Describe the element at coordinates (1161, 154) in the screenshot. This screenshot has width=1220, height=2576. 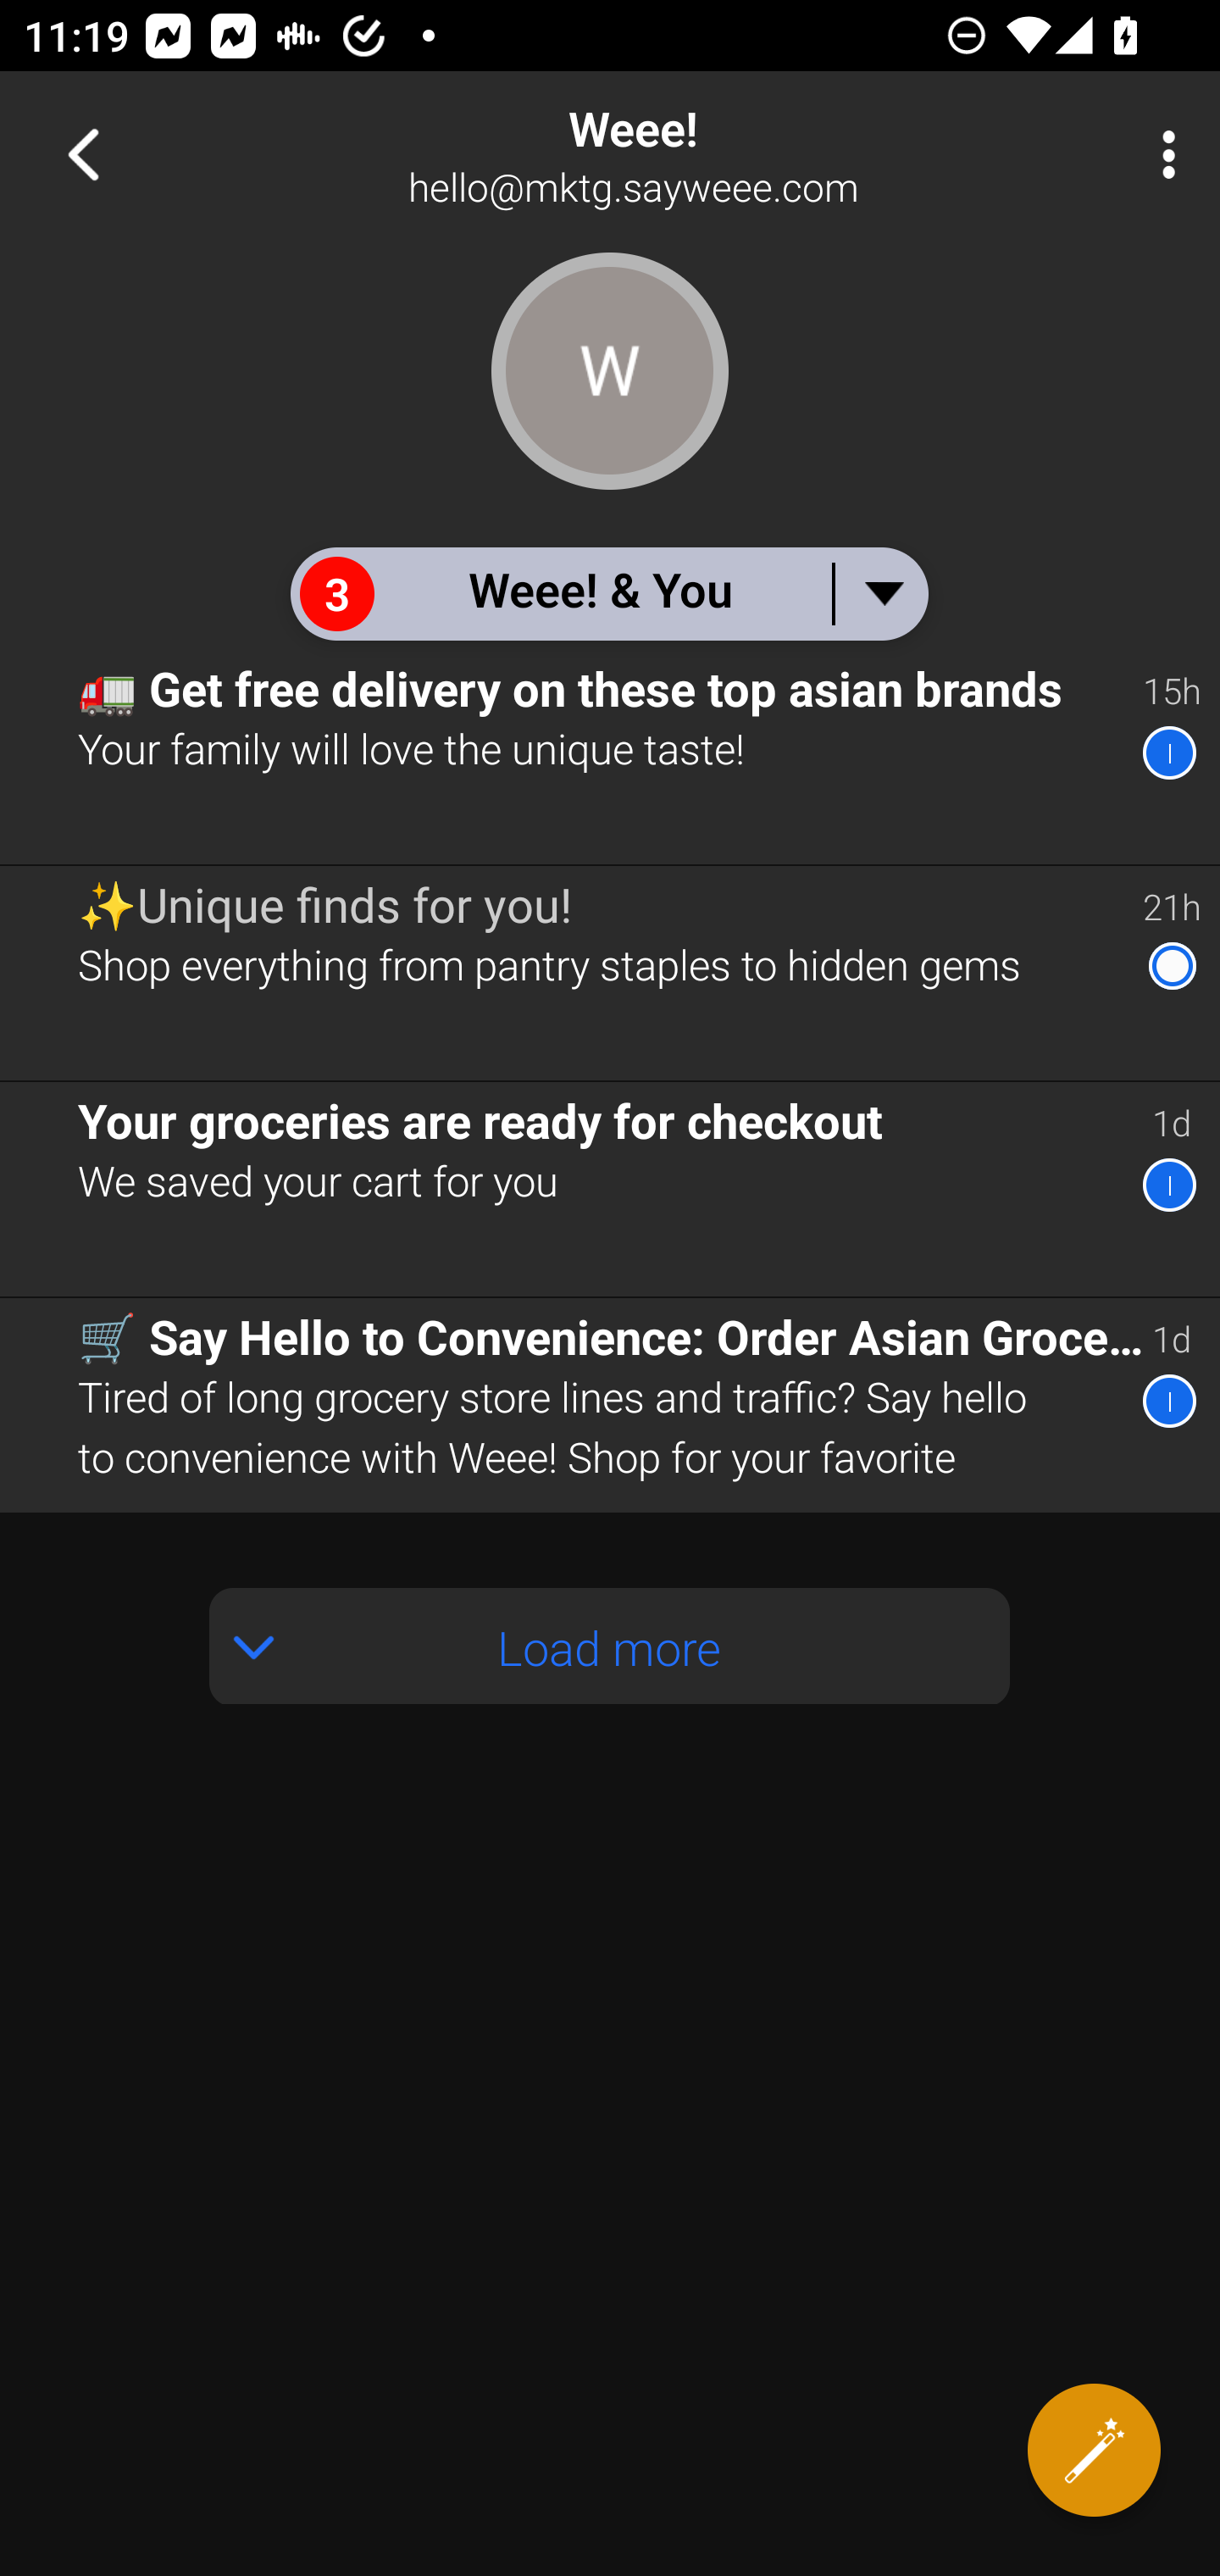
I see `More Options` at that location.